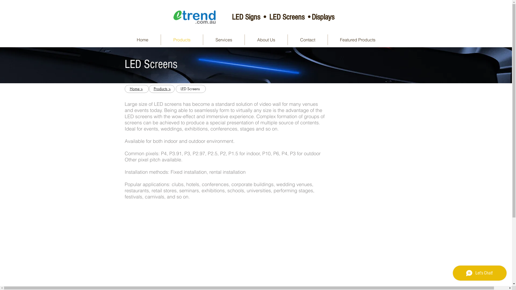 This screenshot has width=516, height=290. What do you see at coordinates (136, 89) in the screenshot?
I see `Home >` at bounding box center [136, 89].